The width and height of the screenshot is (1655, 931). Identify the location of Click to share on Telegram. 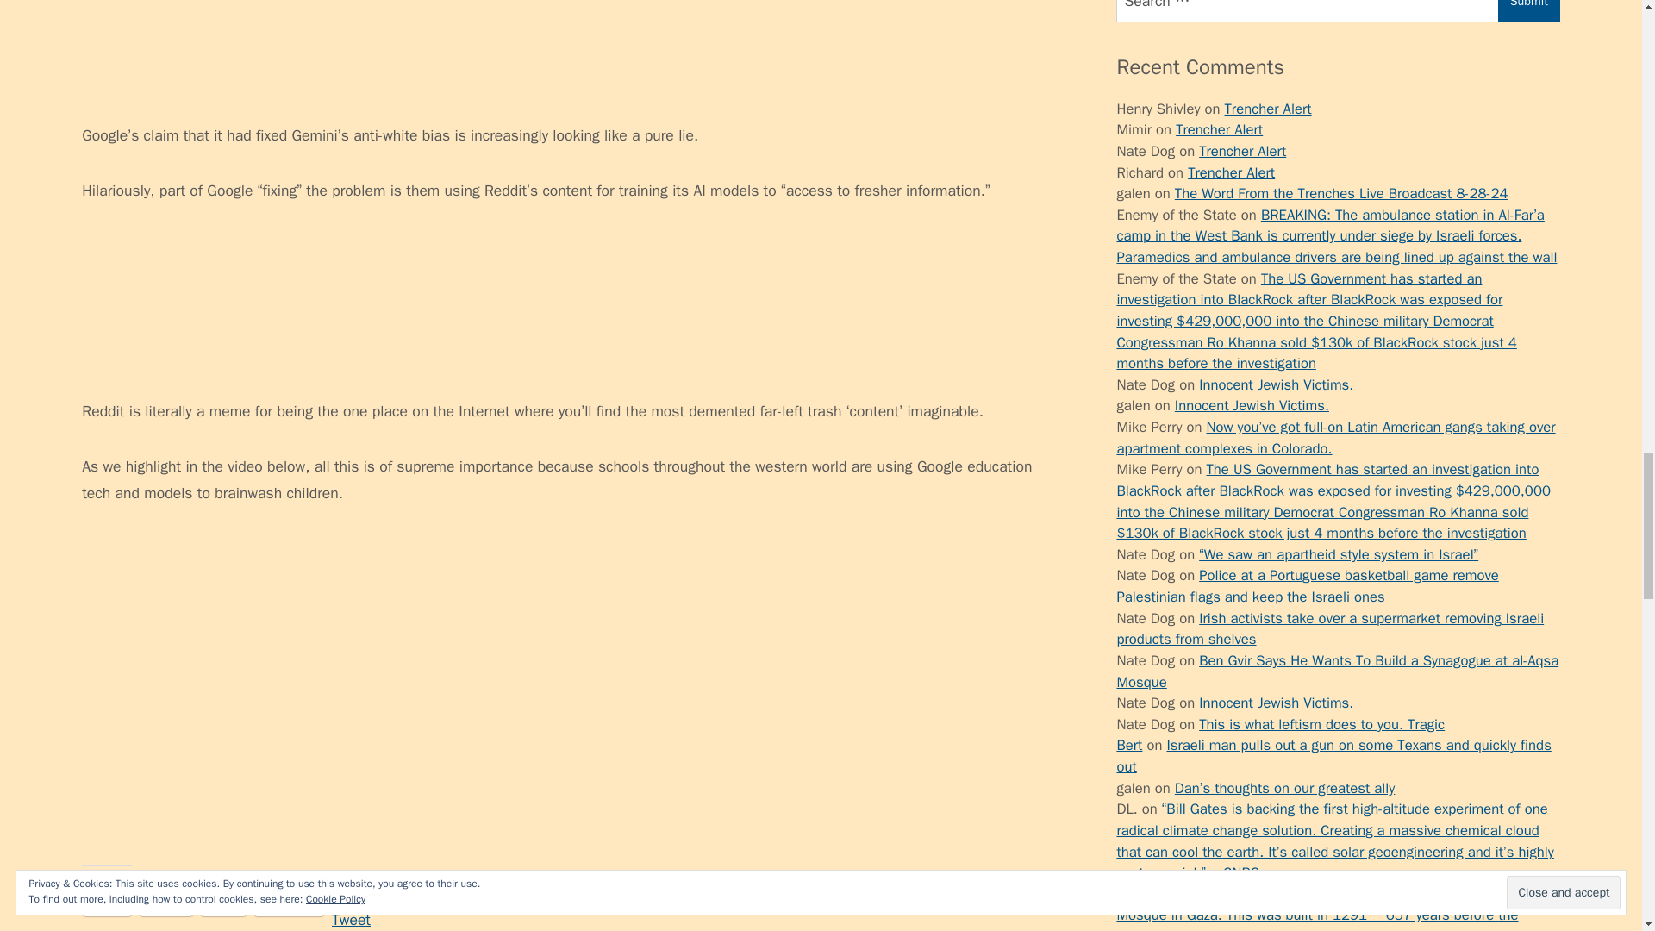
(290, 907).